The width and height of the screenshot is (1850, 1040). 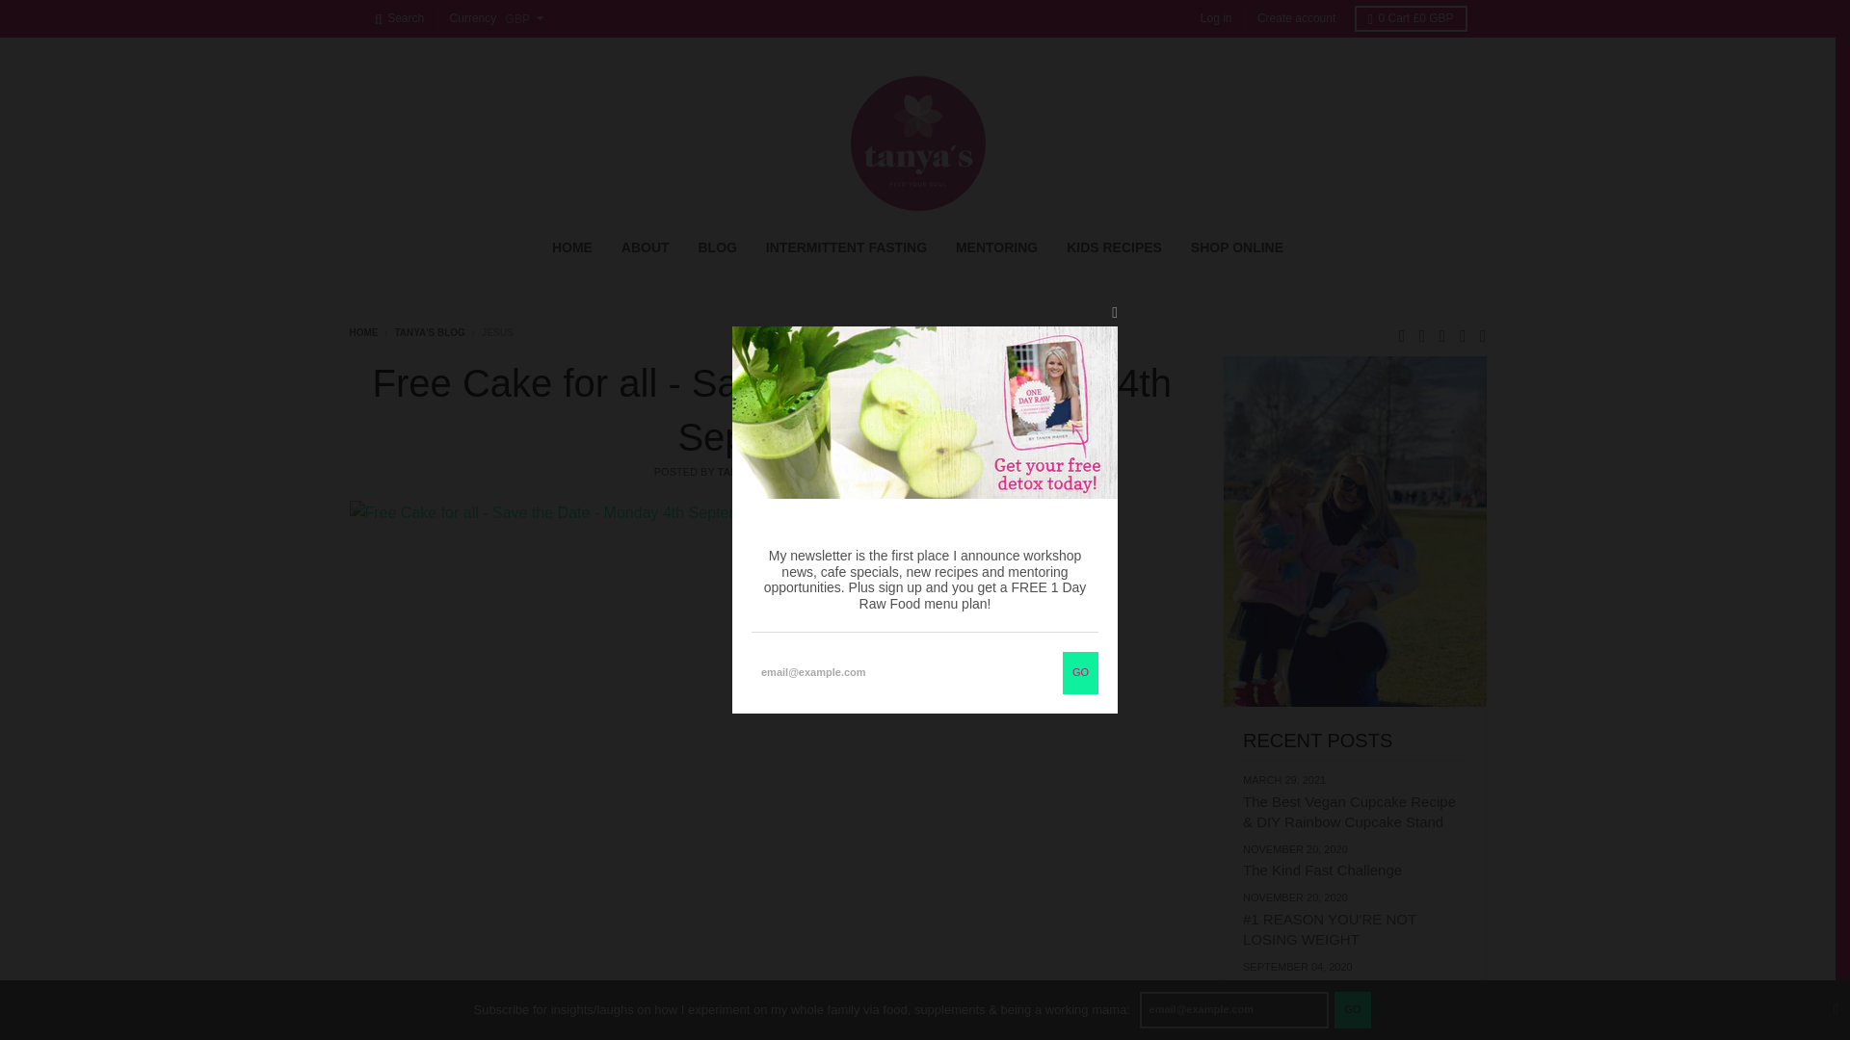 What do you see at coordinates (572, 247) in the screenshot?
I see `HOME` at bounding box center [572, 247].